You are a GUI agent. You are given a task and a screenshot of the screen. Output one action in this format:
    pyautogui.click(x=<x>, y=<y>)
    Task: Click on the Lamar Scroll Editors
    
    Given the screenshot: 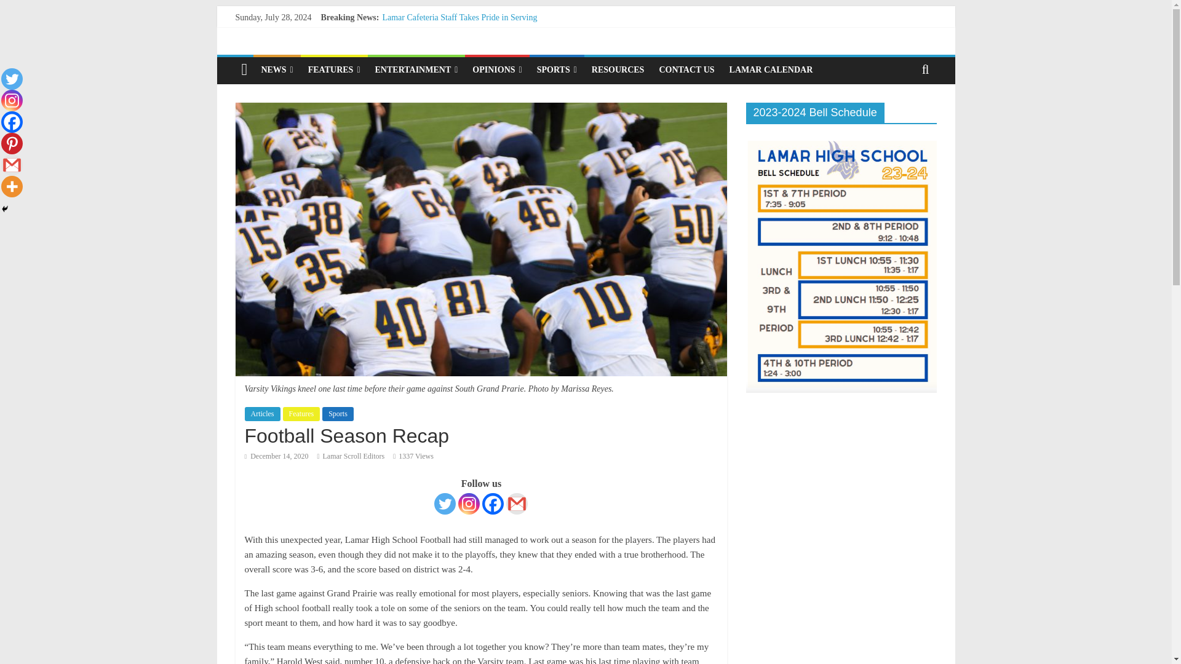 What is the action you would take?
    pyautogui.click(x=353, y=456)
    